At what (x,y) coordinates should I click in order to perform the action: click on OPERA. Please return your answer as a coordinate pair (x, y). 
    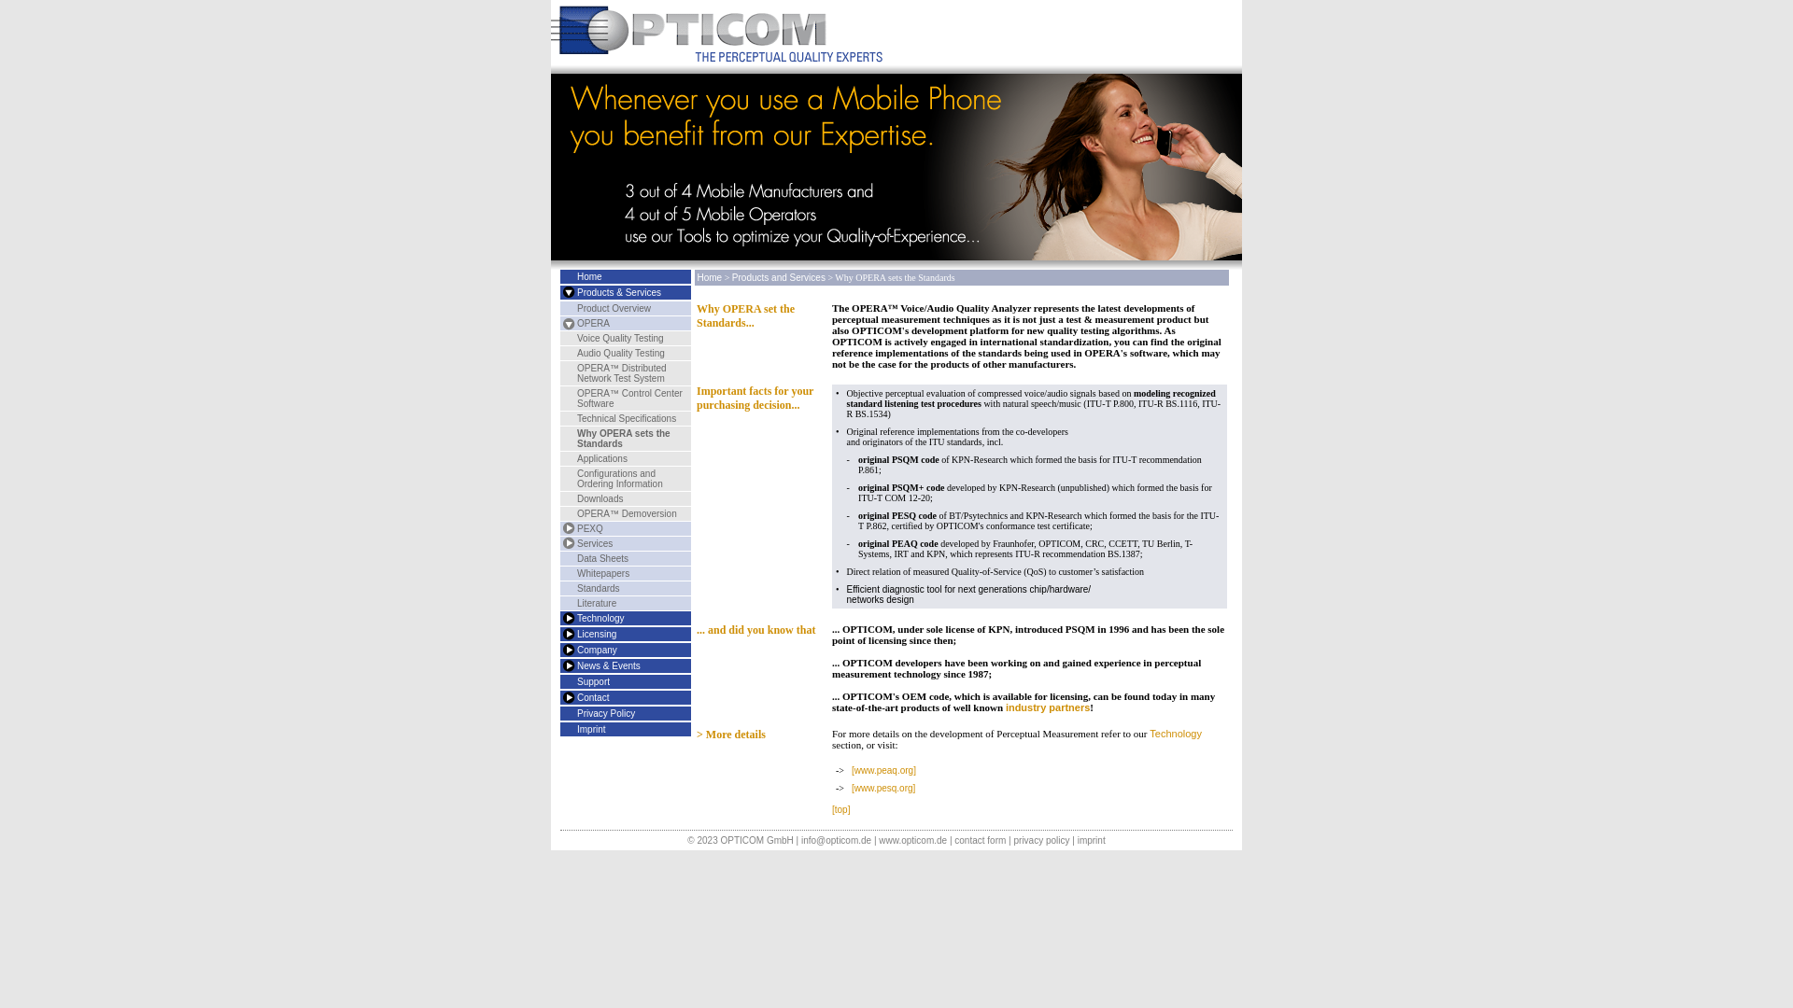
    Looking at the image, I should click on (594, 323).